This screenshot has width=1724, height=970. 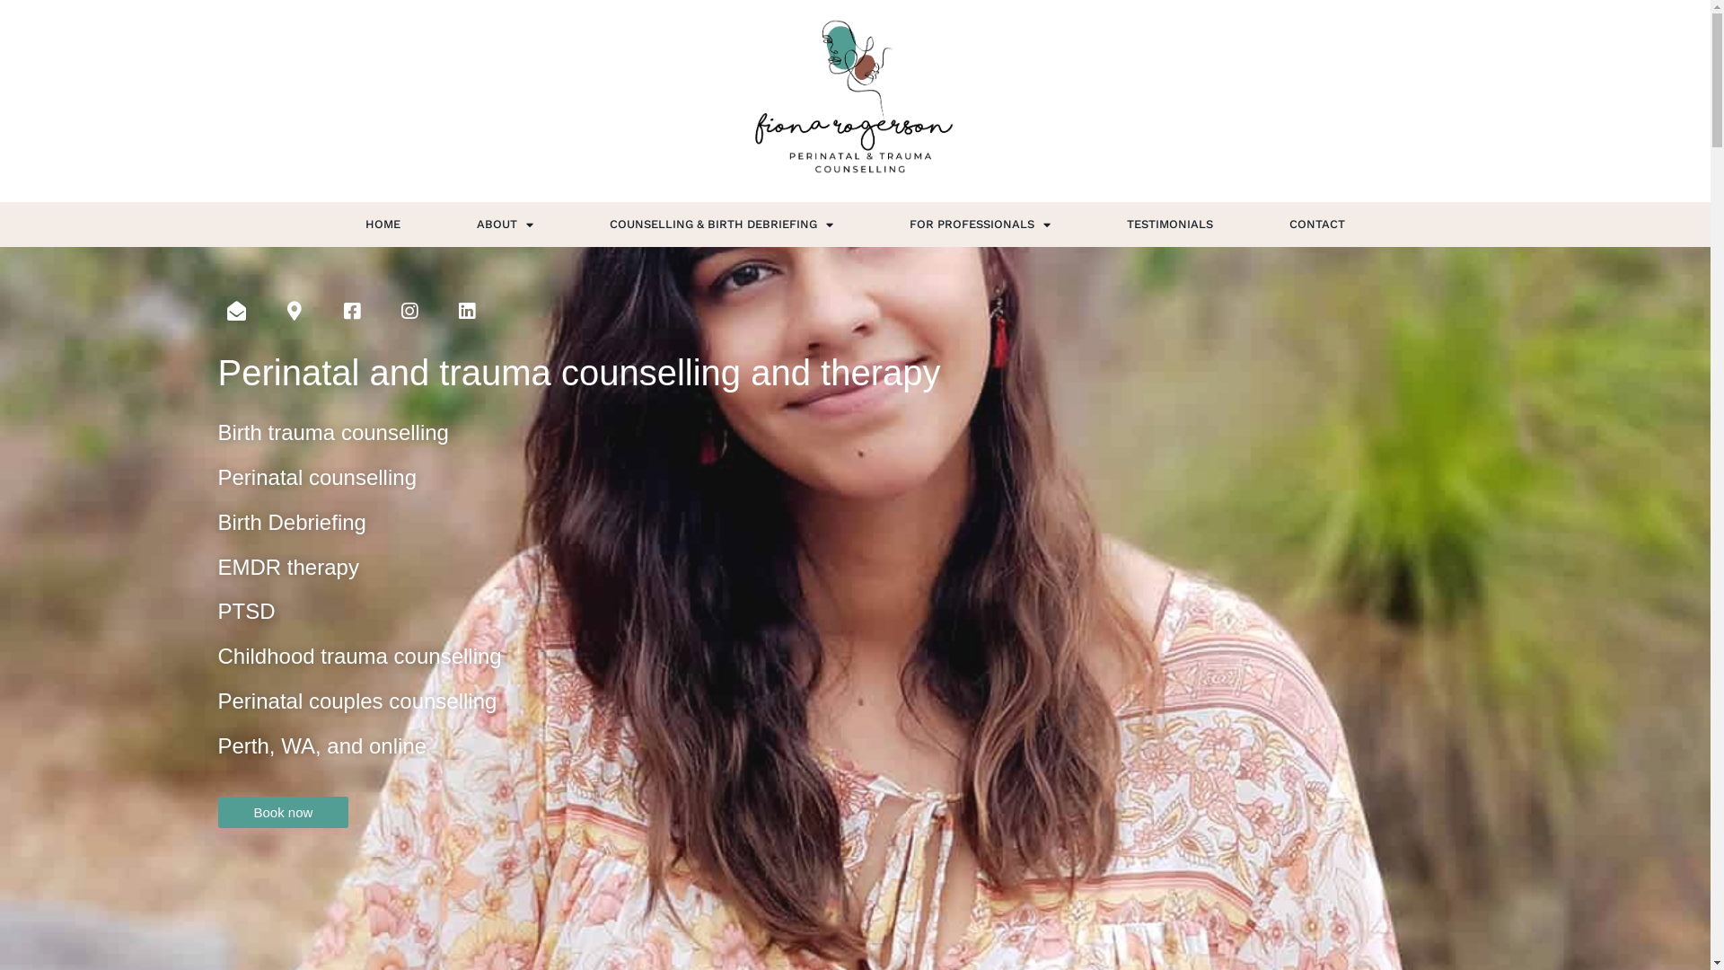 I want to click on Linkedin, so click(x=466, y=311).